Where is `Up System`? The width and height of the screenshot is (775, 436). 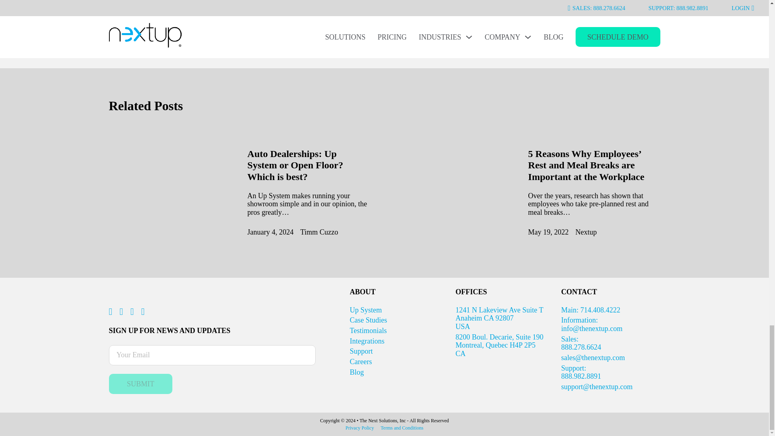 Up System is located at coordinates (366, 310).